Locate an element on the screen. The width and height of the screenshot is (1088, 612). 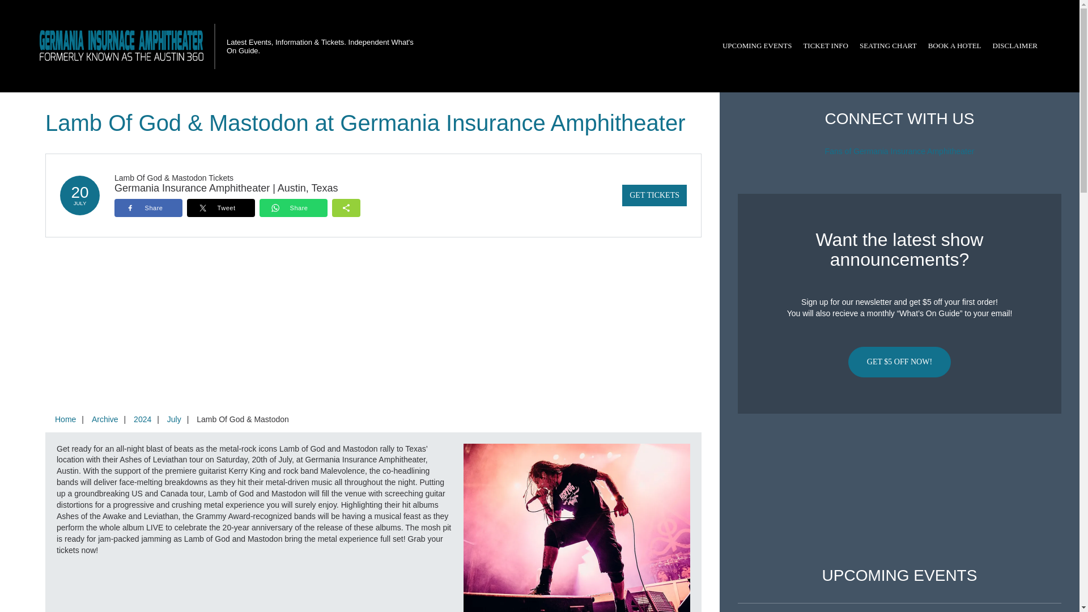
2024 is located at coordinates (142, 419).